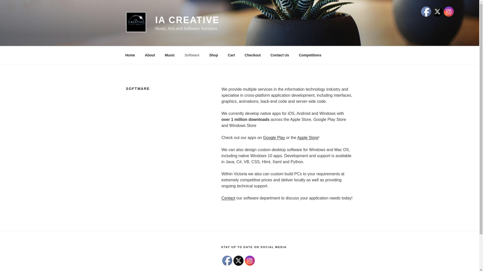 The width and height of the screenshot is (483, 272). Describe the element at coordinates (238, 261) in the screenshot. I see `Twitter` at that location.